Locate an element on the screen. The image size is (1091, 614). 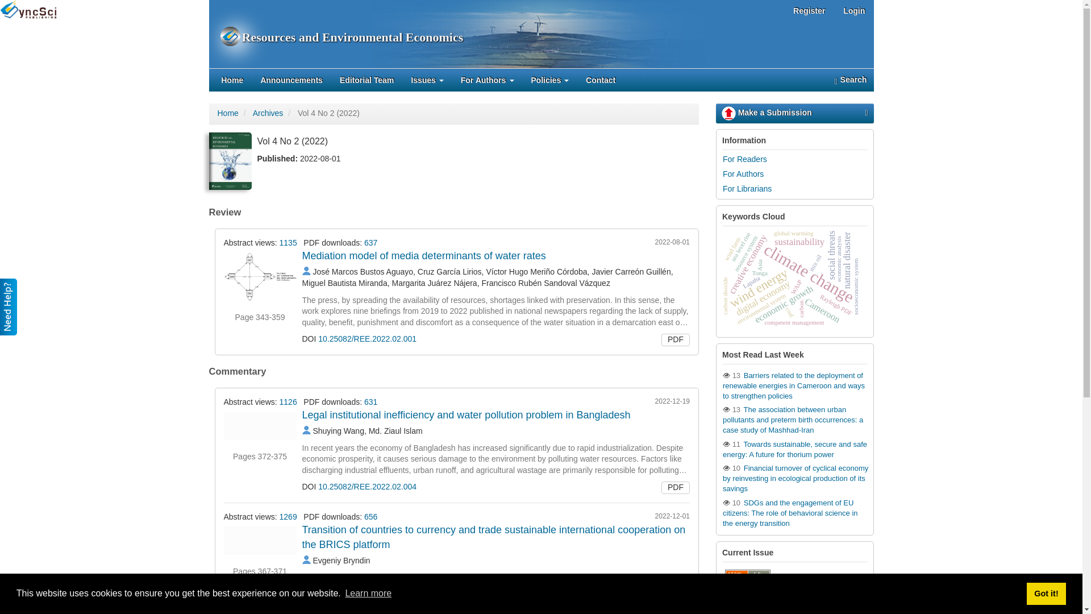
PDF is located at coordinates (675, 340).